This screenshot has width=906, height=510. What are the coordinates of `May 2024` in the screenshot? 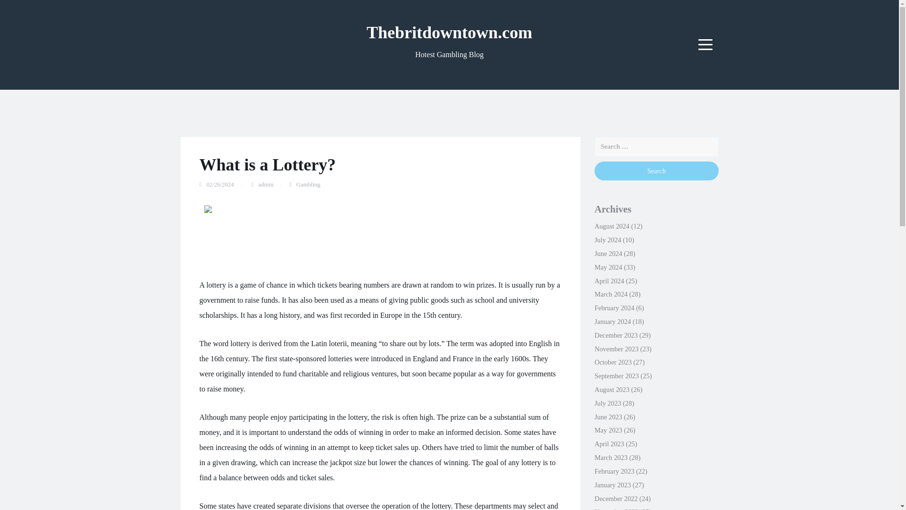 It's located at (608, 267).